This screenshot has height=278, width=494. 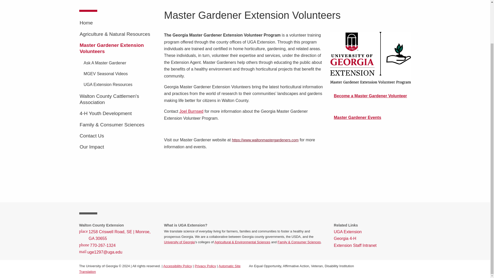 What do you see at coordinates (120, 74) in the screenshot?
I see `MGEV Seasonal Videos` at bounding box center [120, 74].